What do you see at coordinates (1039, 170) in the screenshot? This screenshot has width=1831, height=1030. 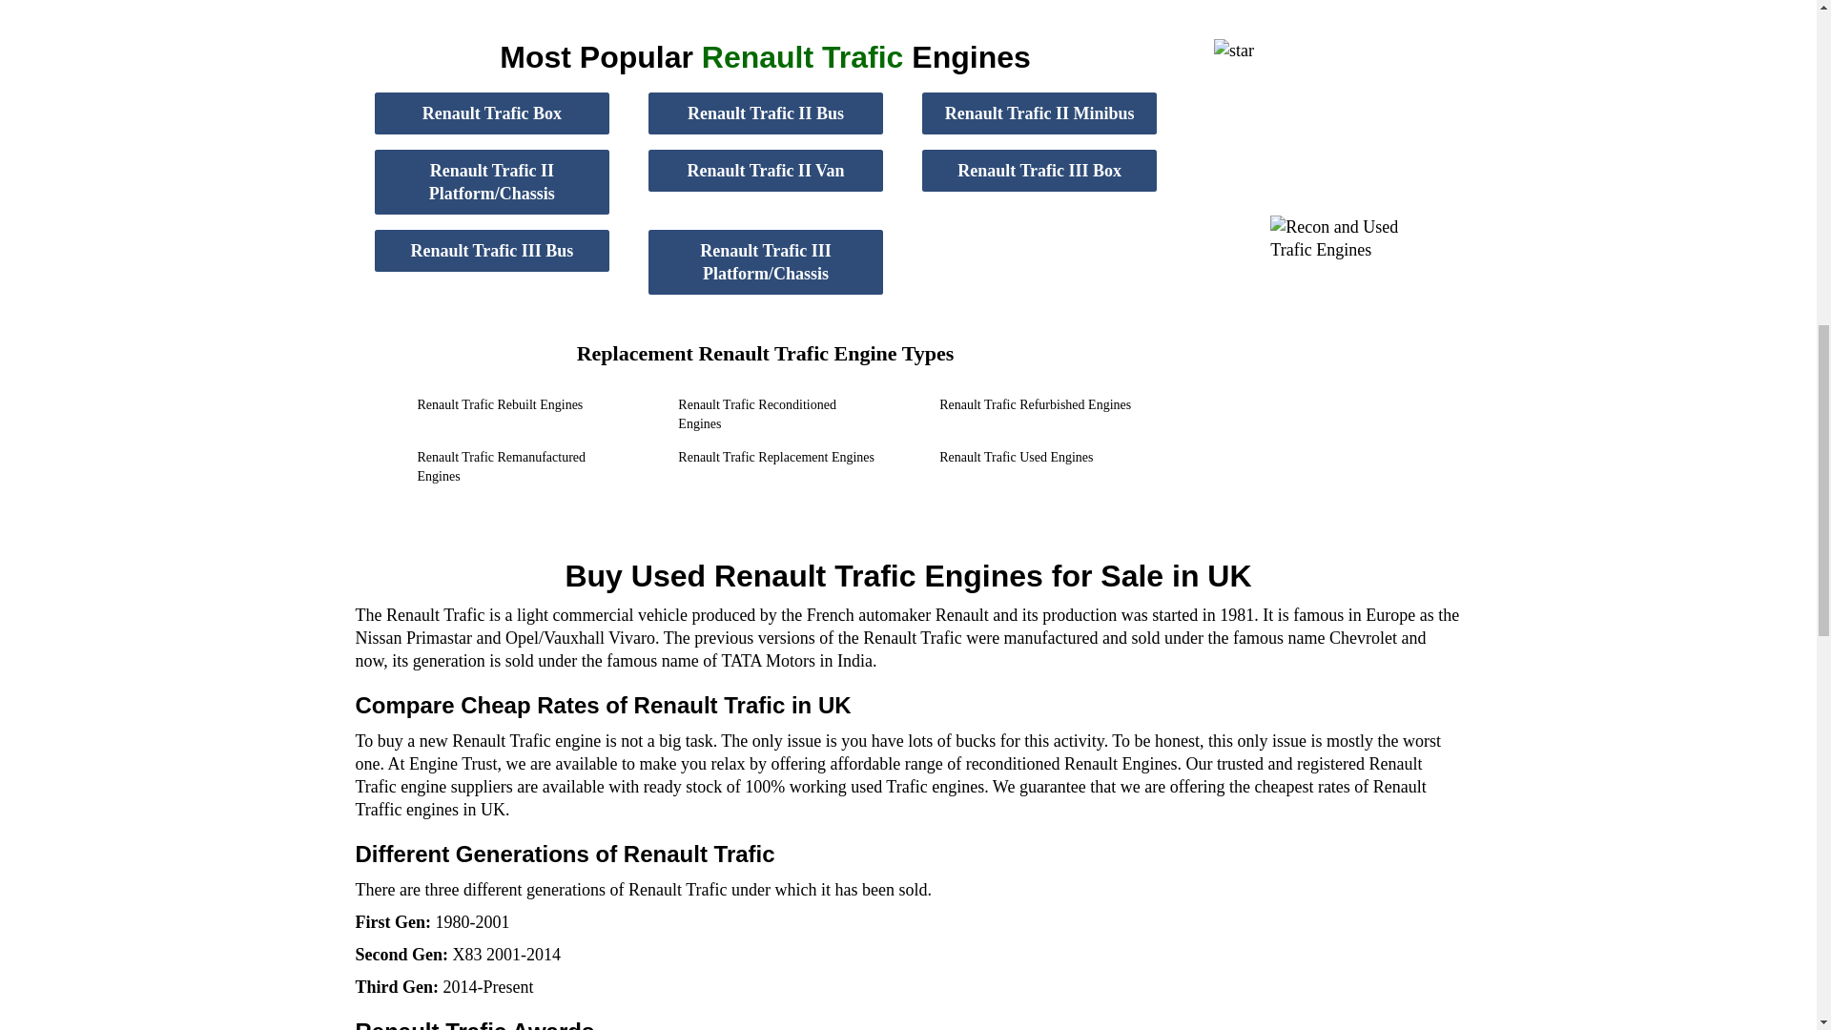 I see `Renault Trafic III Box` at bounding box center [1039, 170].